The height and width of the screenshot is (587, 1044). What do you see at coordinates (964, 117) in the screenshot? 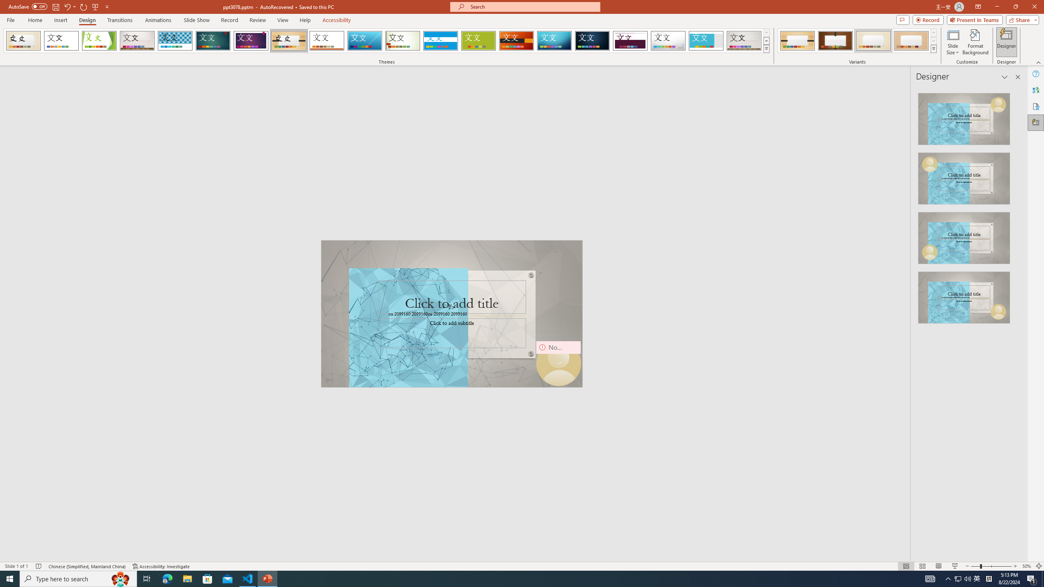
I see `Recommended Design: Design Idea` at bounding box center [964, 117].